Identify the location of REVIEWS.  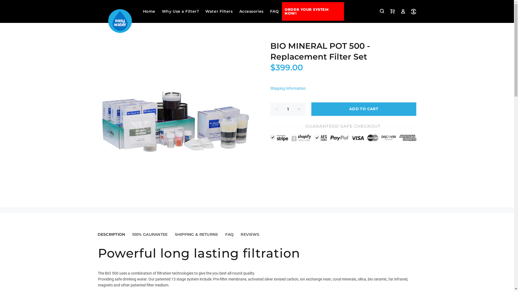
(250, 234).